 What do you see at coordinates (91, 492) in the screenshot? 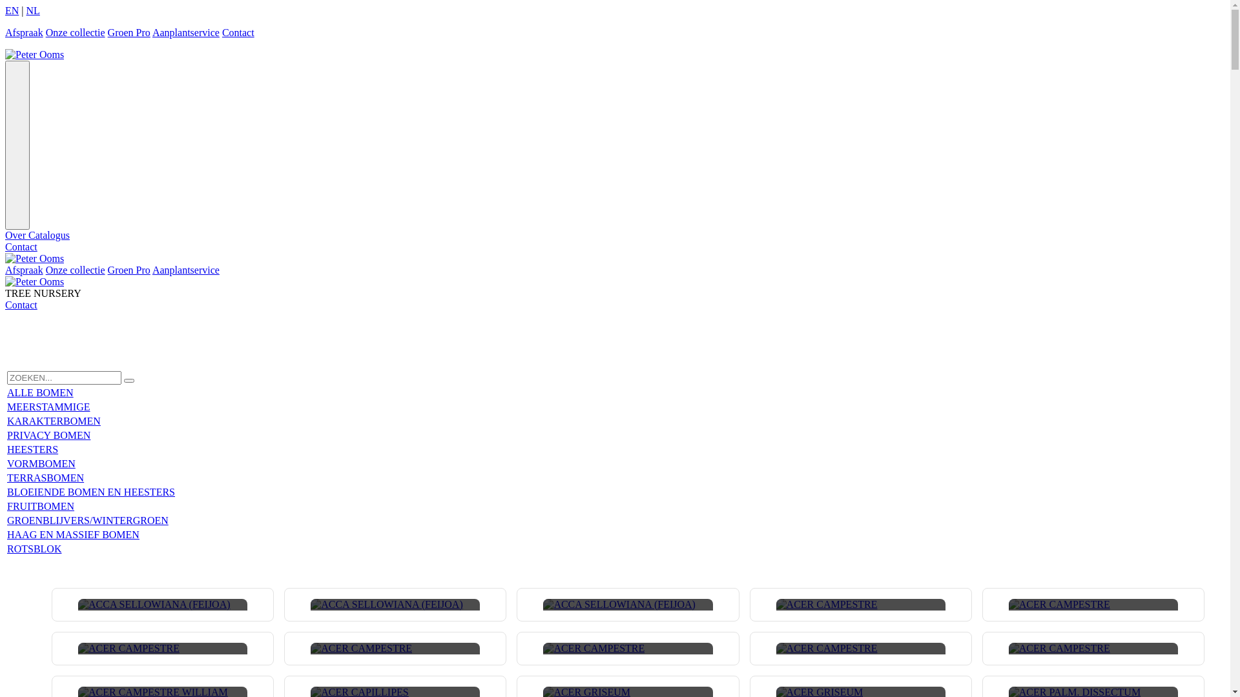
I see `BLOEIENDE BOMEN EN HEESTERS` at bounding box center [91, 492].